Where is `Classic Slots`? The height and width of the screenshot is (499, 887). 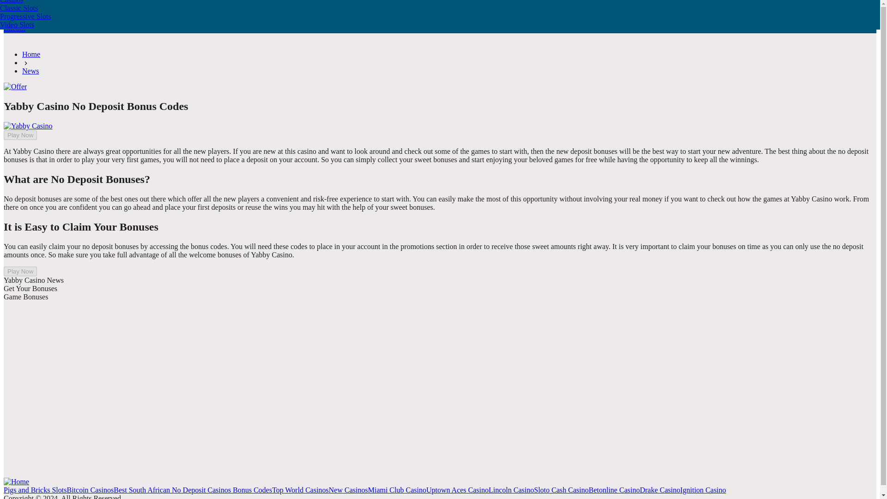
Classic Slots is located at coordinates (26, 7).